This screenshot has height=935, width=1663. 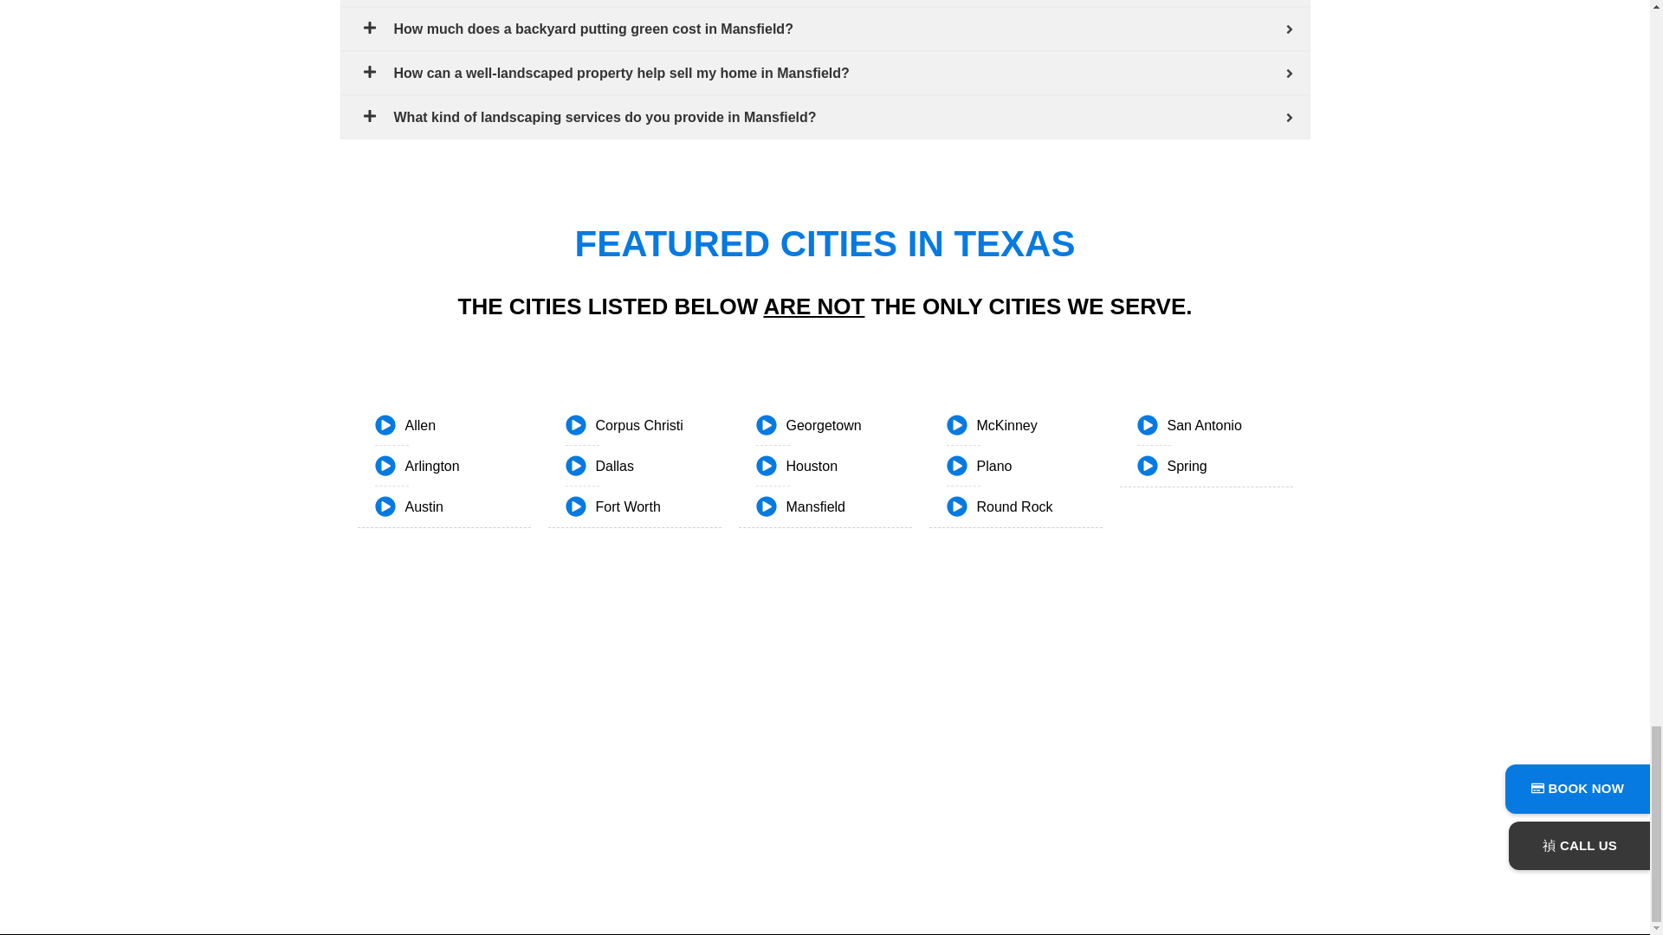 I want to click on Mansfield, so click(x=833, y=507).